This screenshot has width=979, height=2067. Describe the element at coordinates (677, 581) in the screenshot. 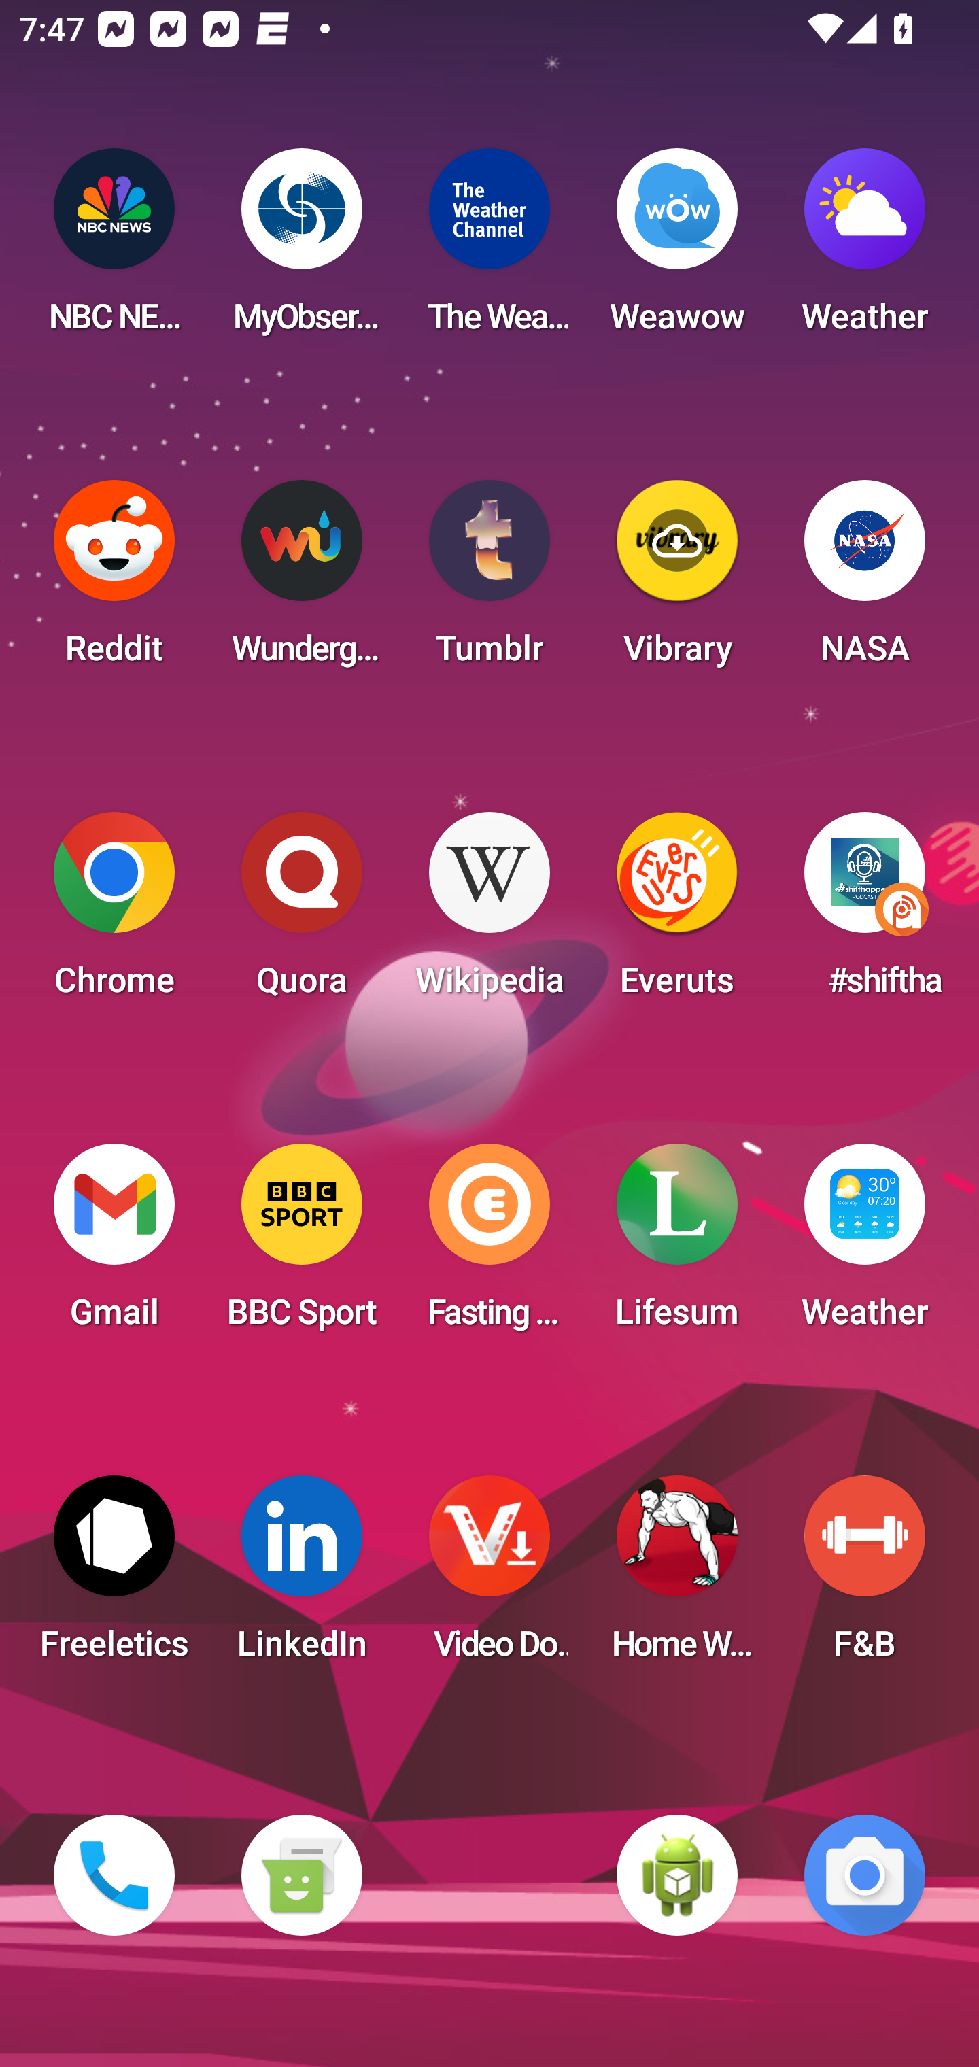

I see `Vibrary` at that location.